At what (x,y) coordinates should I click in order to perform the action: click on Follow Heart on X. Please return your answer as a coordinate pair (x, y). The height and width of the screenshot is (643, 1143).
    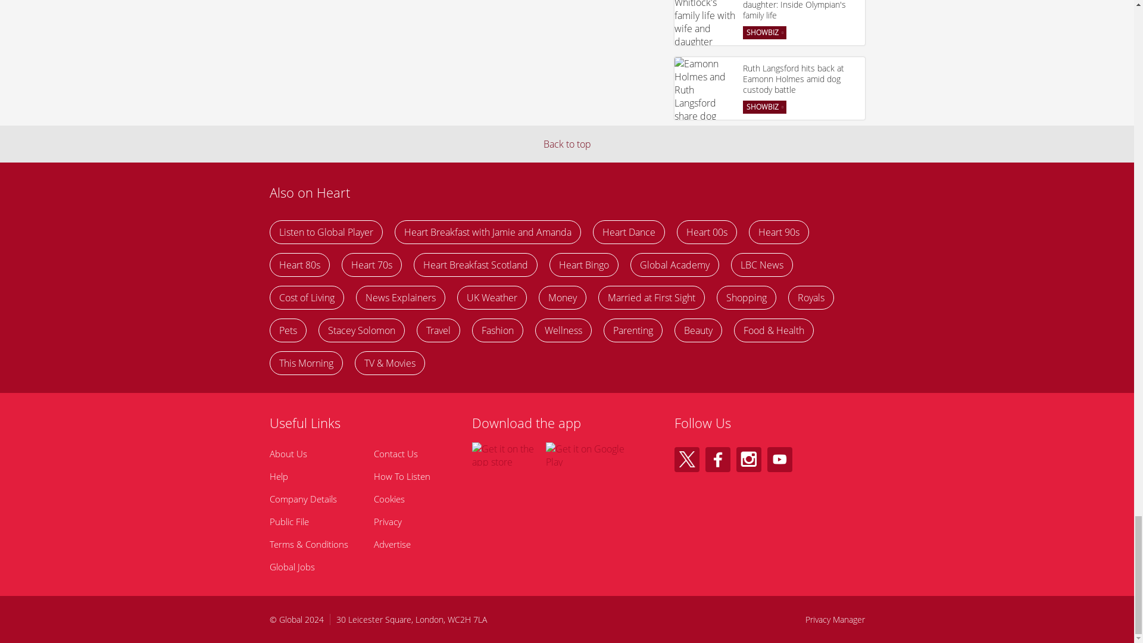
    Looking at the image, I should click on (686, 459).